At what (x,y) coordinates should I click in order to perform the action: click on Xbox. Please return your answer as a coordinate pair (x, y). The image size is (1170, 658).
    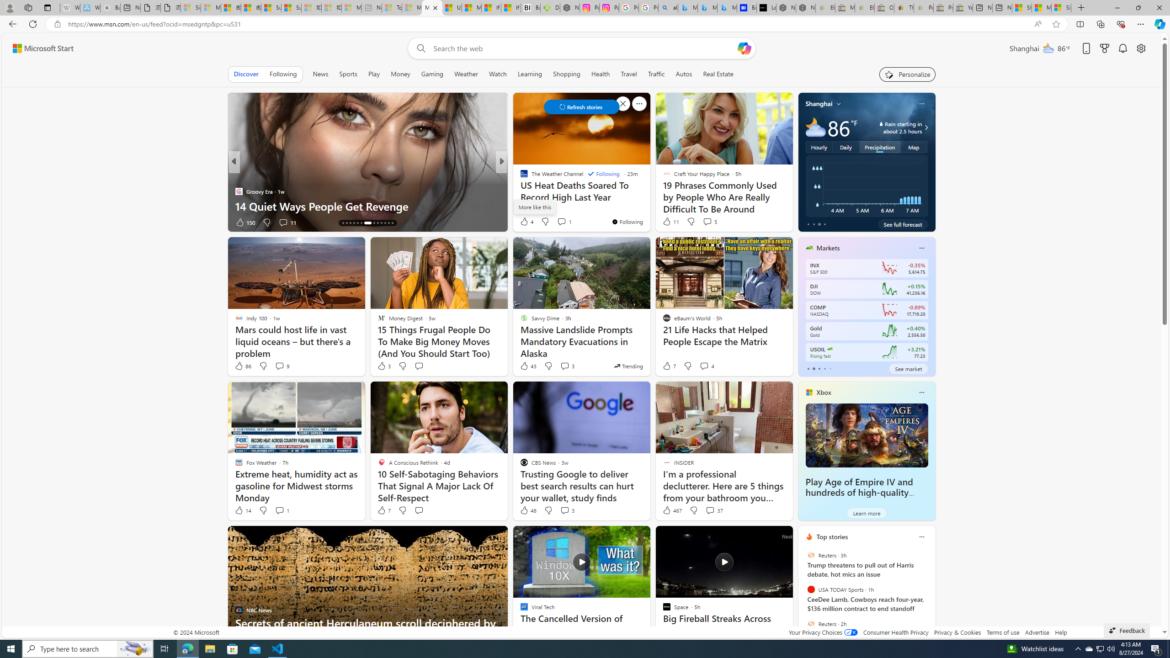
    Looking at the image, I should click on (824, 392).